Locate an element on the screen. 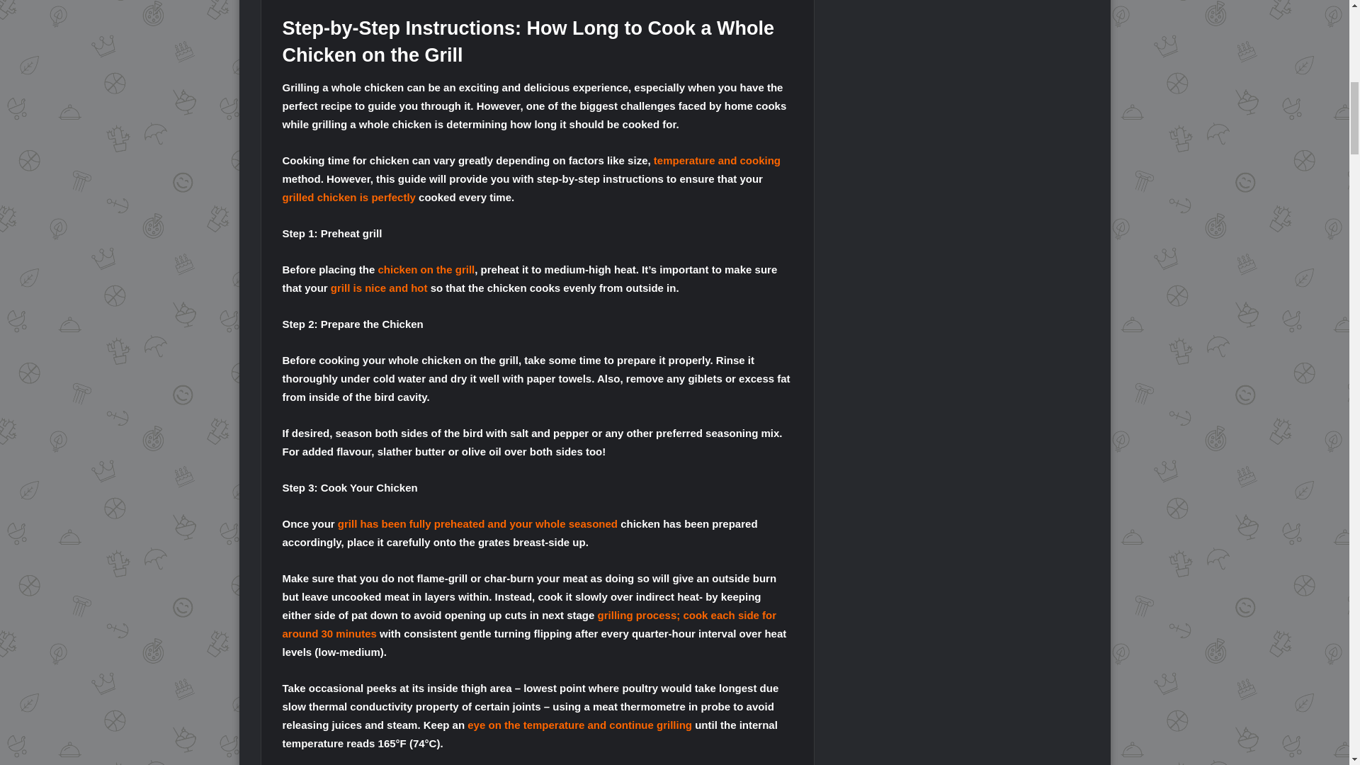 Image resolution: width=1360 pixels, height=765 pixels. temperature and cooking is located at coordinates (717, 160).